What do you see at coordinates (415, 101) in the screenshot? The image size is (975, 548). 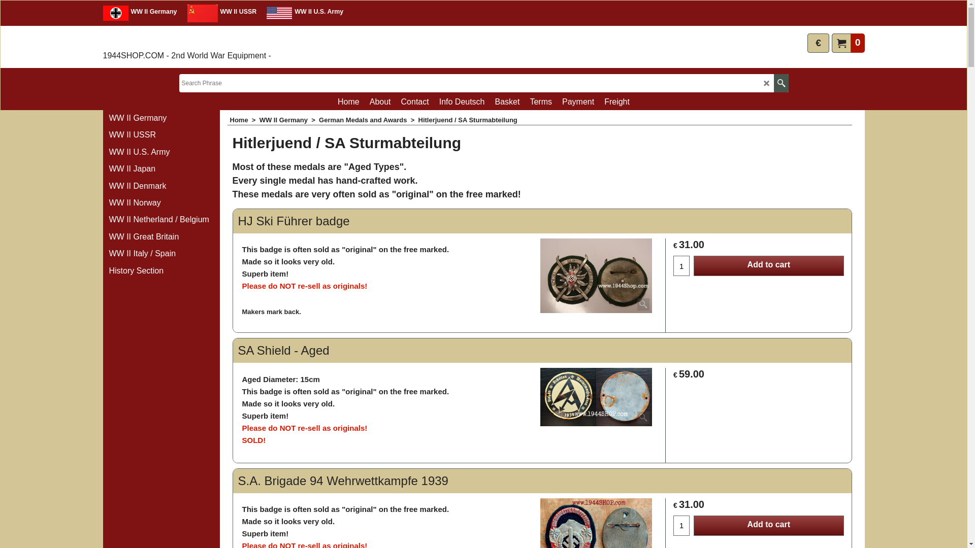 I see `Contact` at bounding box center [415, 101].